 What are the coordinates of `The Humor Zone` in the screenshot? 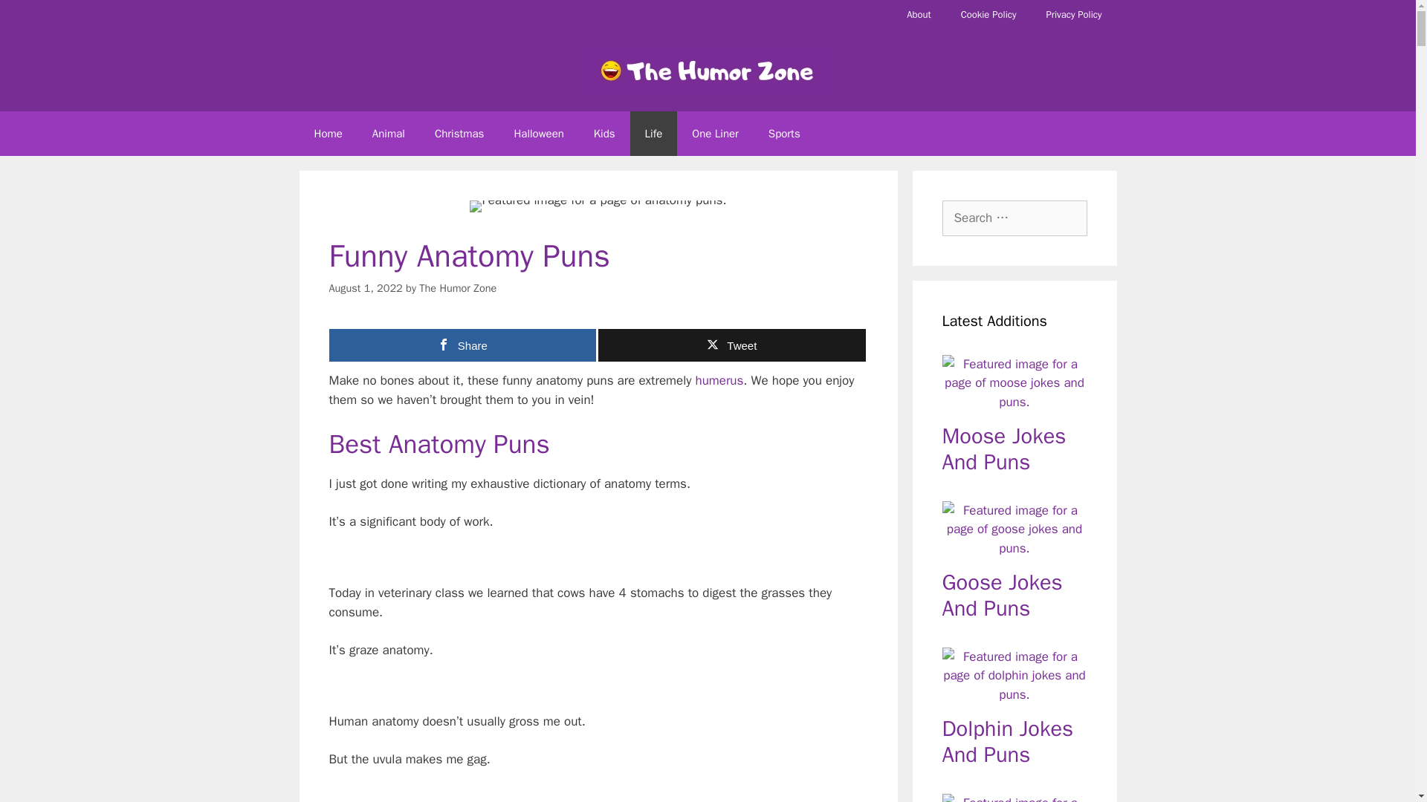 It's located at (458, 288).